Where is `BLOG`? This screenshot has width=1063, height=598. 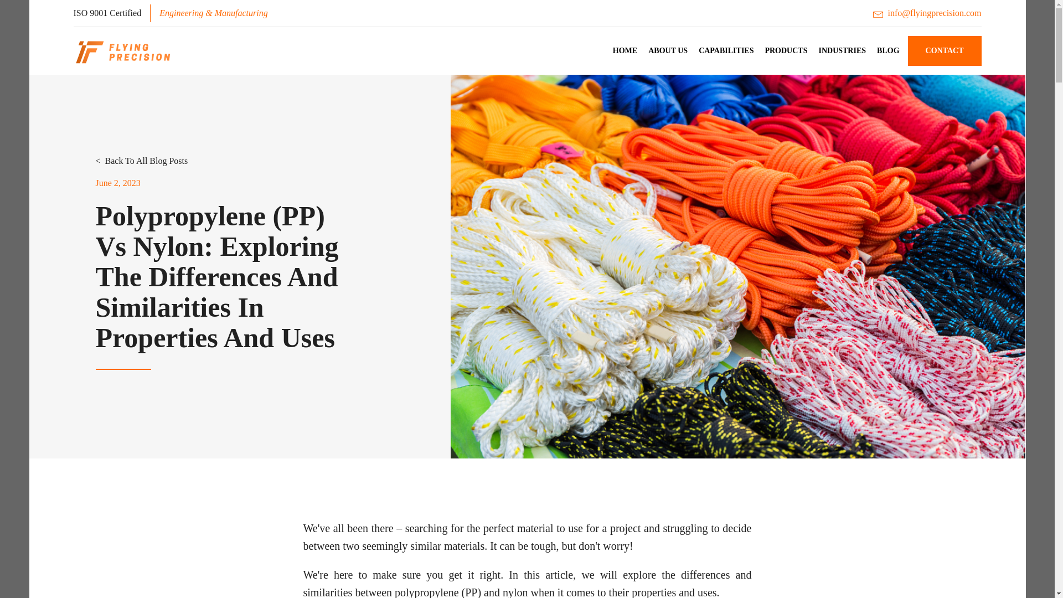
BLOG is located at coordinates (888, 51).